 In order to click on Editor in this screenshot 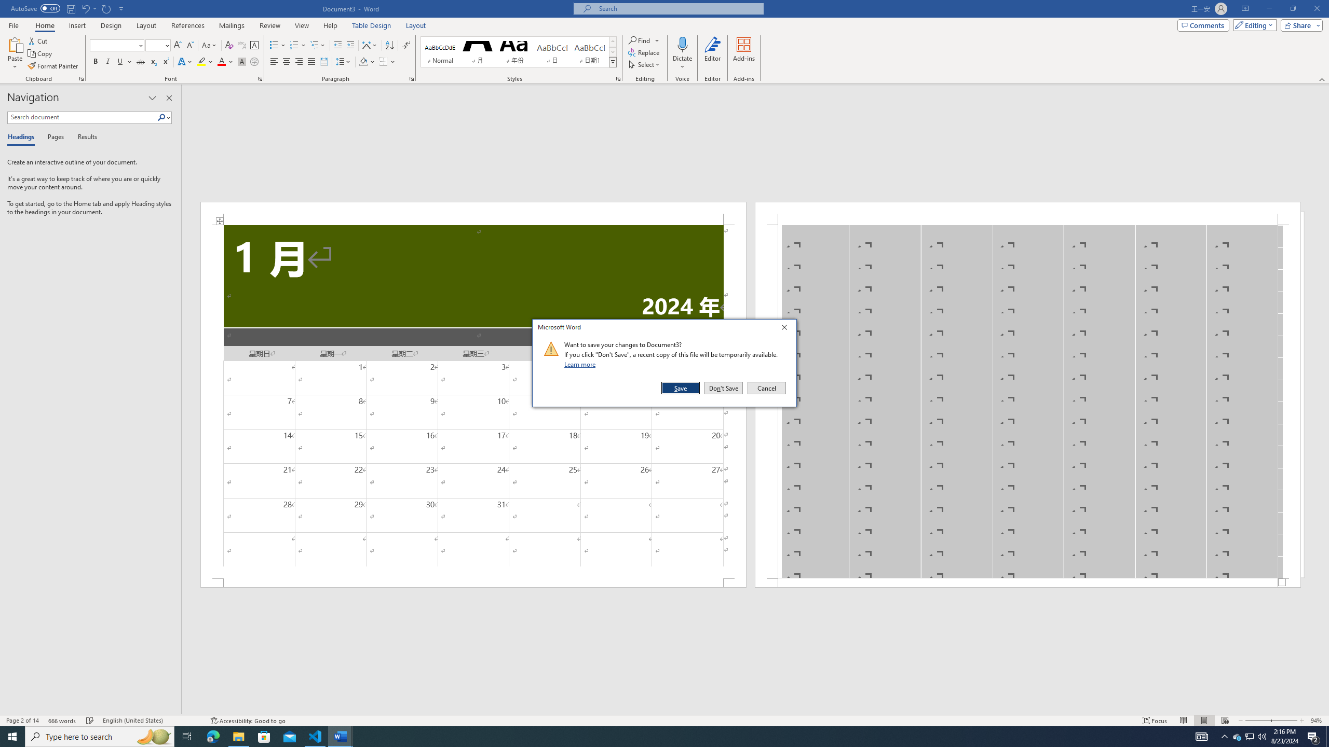, I will do `click(644, 64)`.